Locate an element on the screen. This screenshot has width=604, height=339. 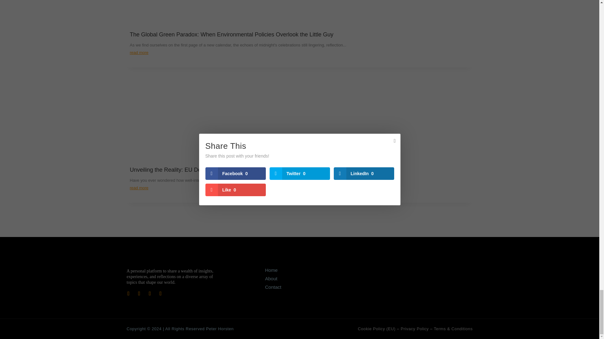
Follow on Facebook is located at coordinates (128, 293).